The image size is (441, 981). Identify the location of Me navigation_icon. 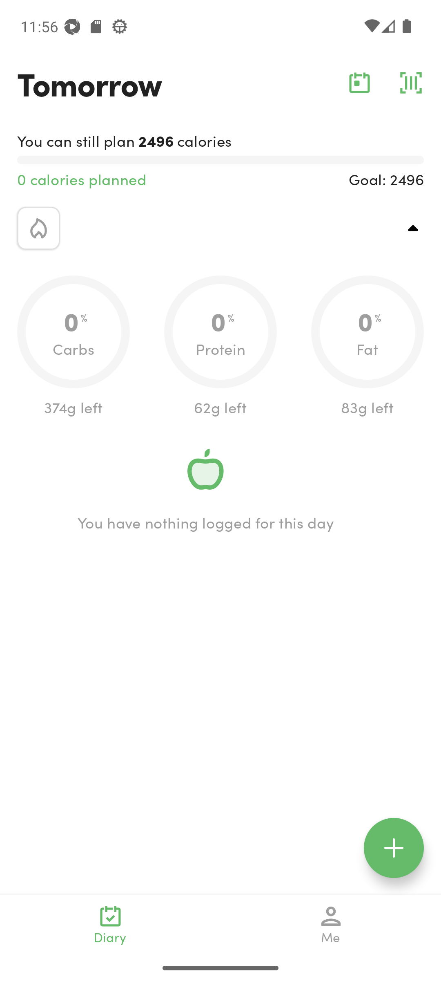
(331, 925).